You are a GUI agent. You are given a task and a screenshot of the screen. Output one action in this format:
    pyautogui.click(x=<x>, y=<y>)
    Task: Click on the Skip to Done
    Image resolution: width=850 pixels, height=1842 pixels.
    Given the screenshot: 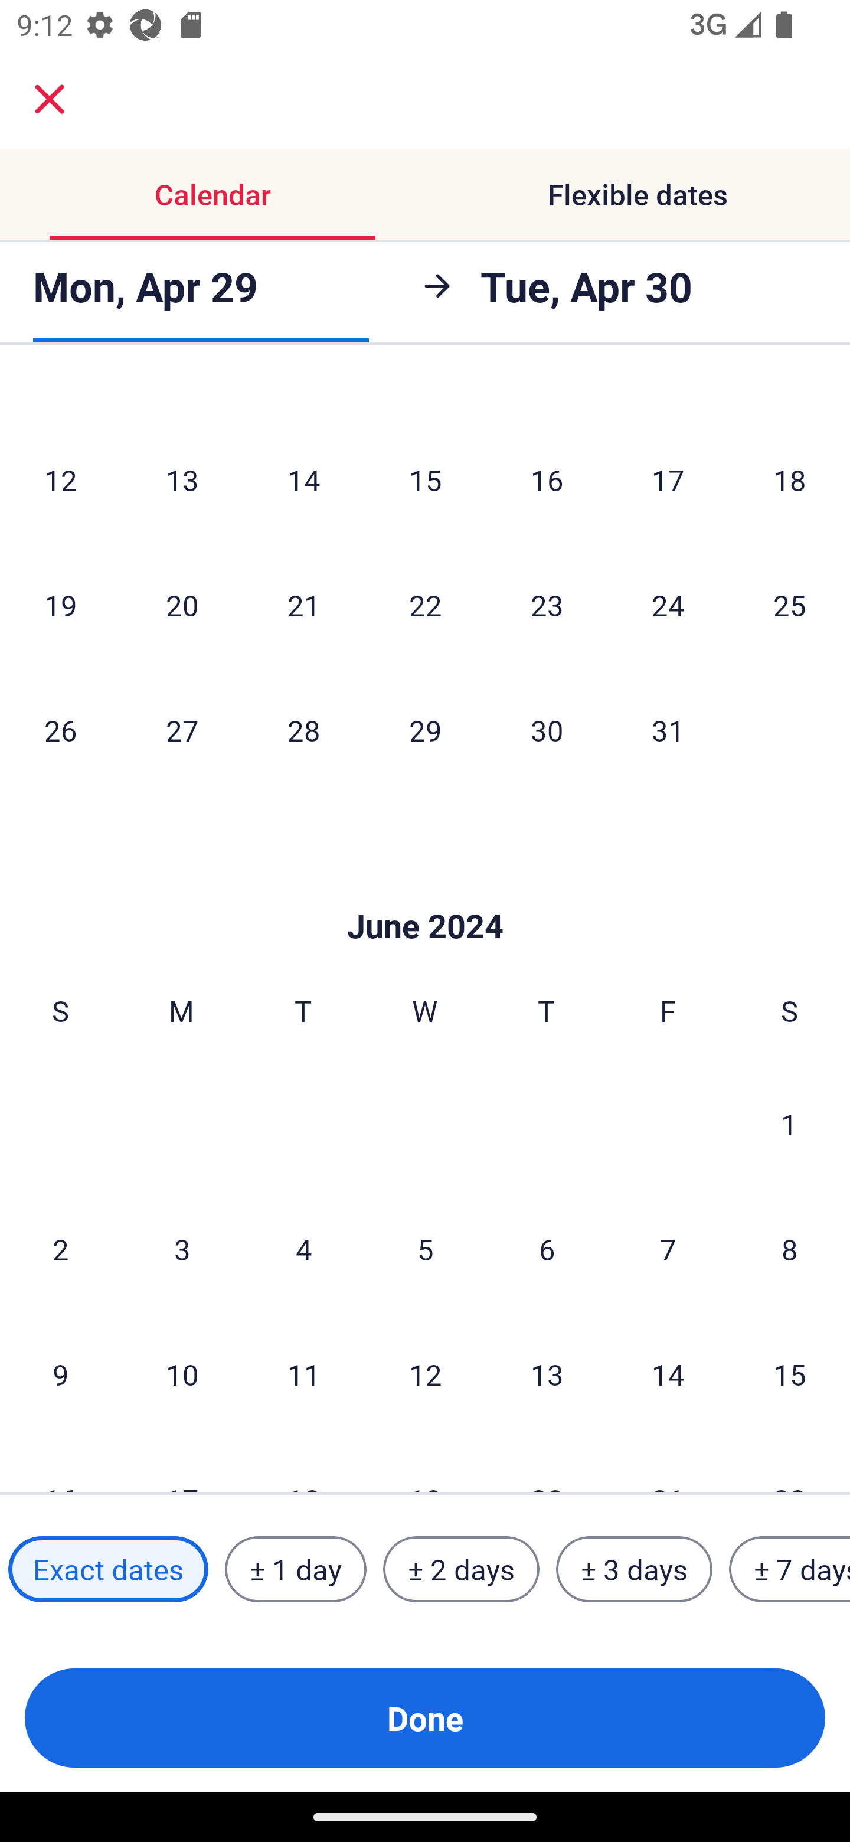 What is the action you would take?
    pyautogui.click(x=425, y=891)
    